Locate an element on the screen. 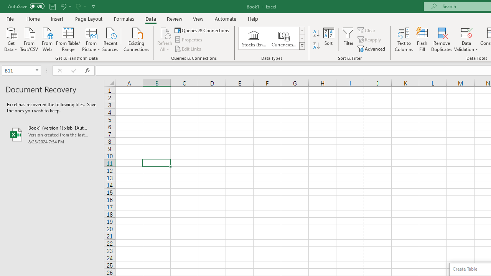  Advanced... is located at coordinates (372, 48).